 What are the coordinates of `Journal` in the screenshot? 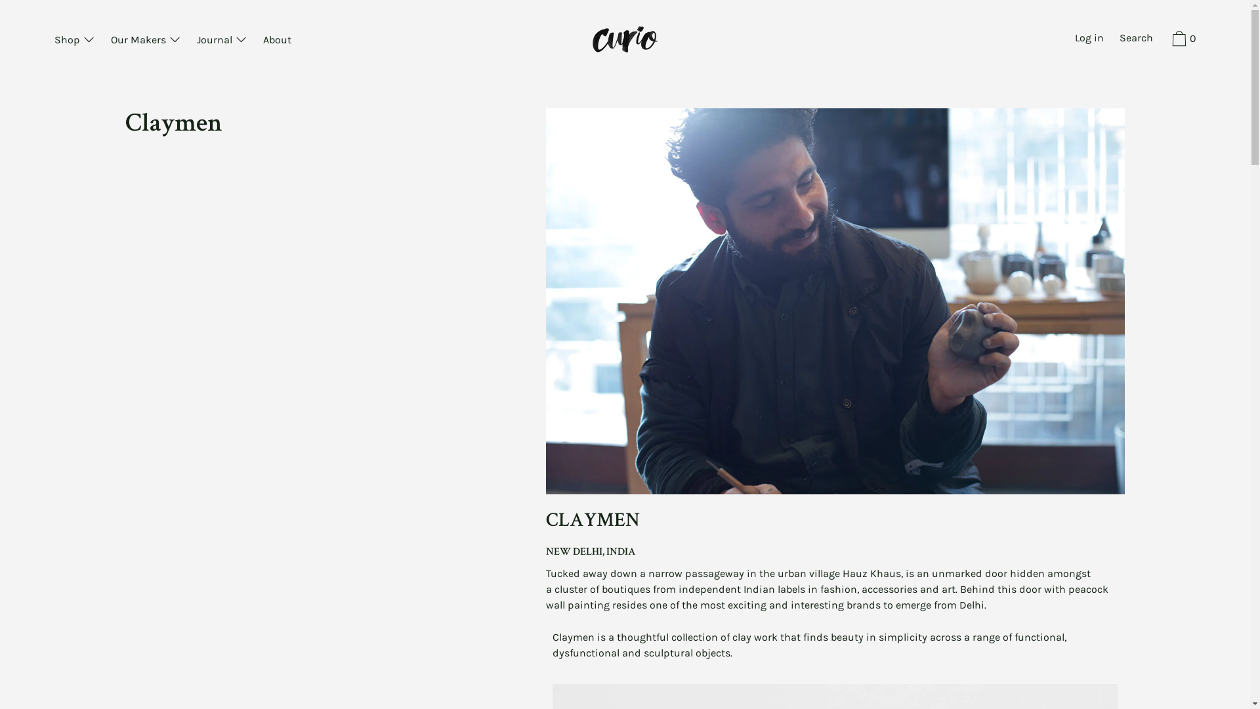 It's located at (222, 41).